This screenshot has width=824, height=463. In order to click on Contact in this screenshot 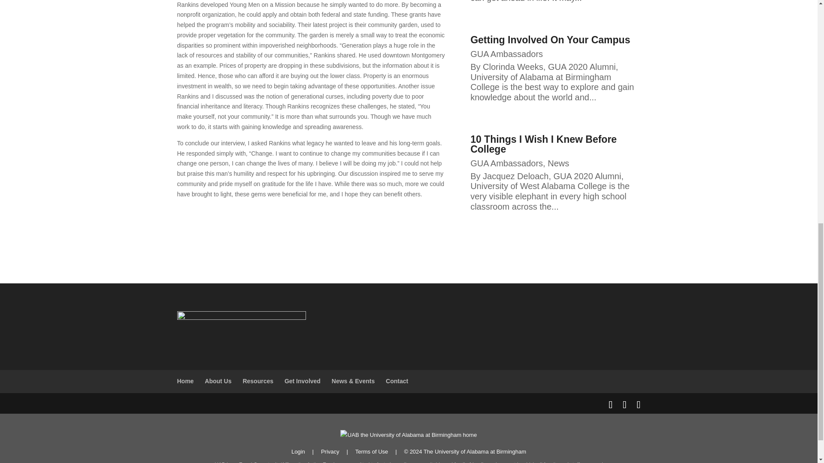, I will do `click(397, 381)`.